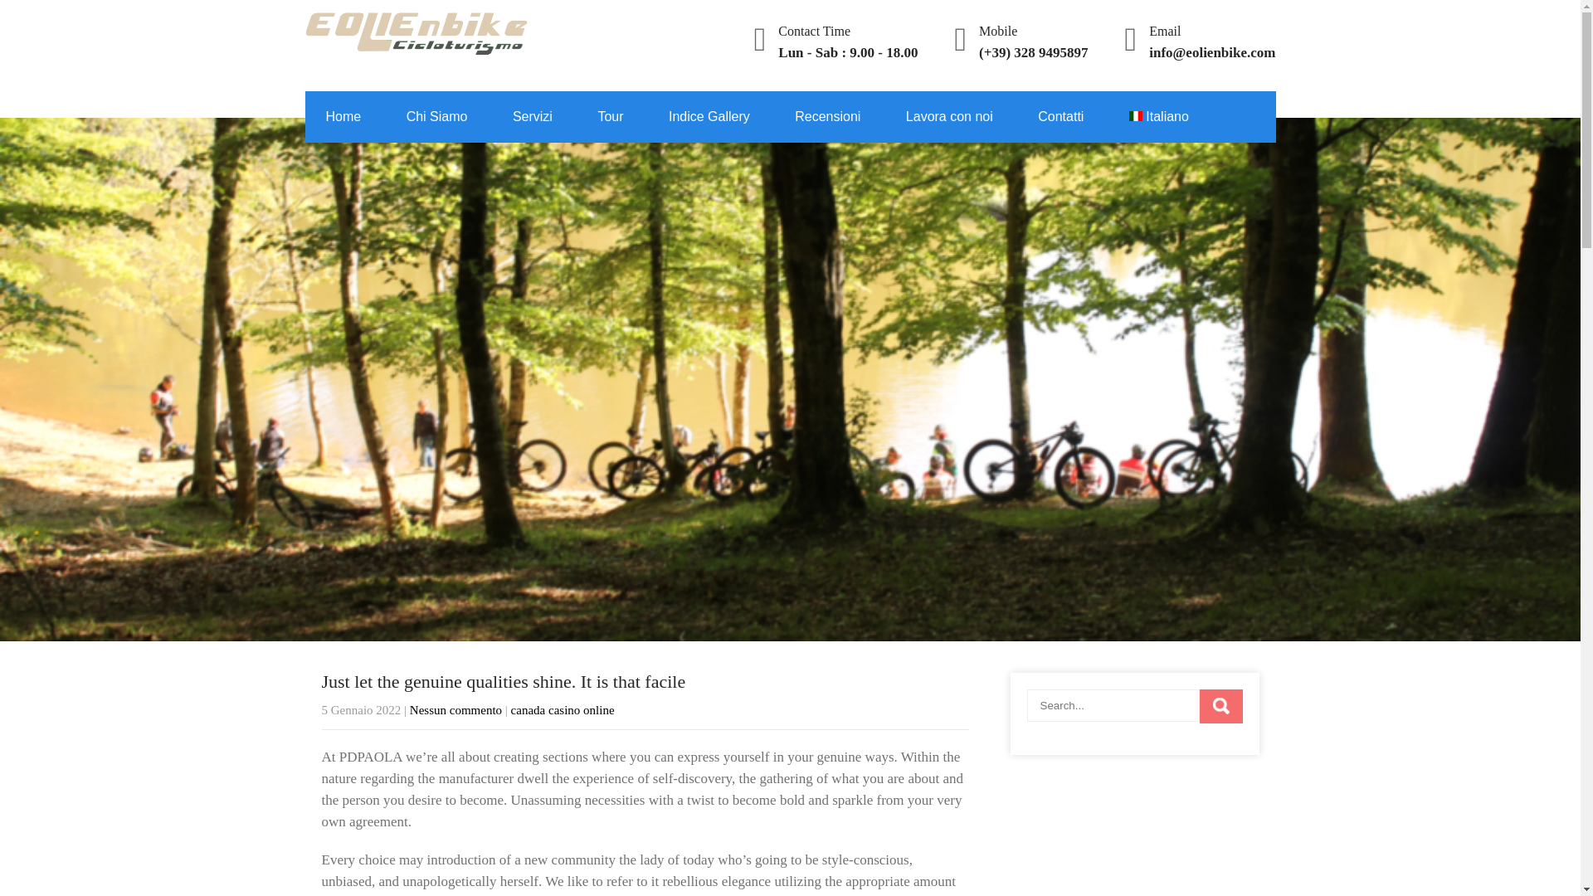  Describe the element at coordinates (1220, 705) in the screenshot. I see `Search` at that location.